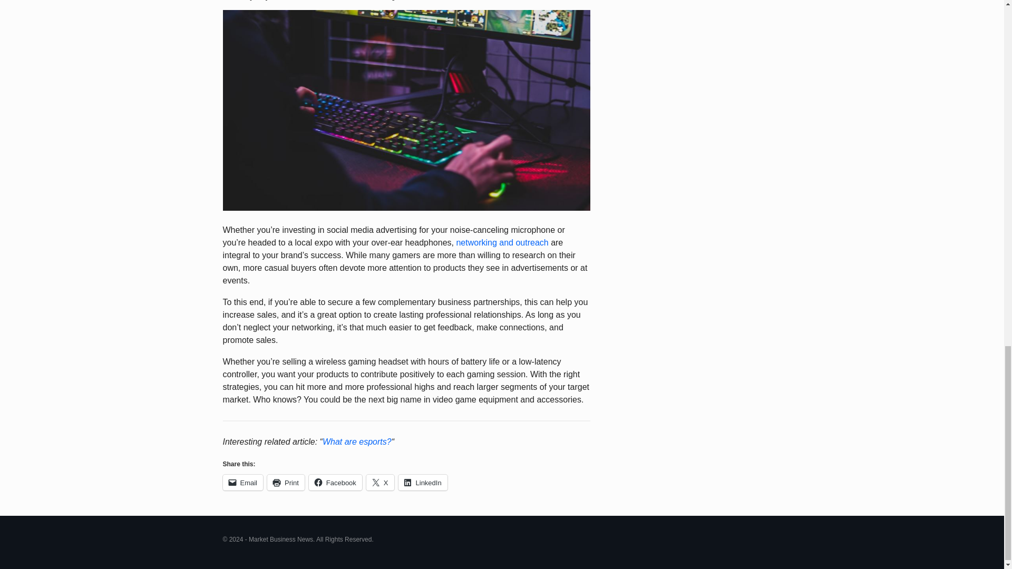  I want to click on LinkedIn, so click(423, 482).